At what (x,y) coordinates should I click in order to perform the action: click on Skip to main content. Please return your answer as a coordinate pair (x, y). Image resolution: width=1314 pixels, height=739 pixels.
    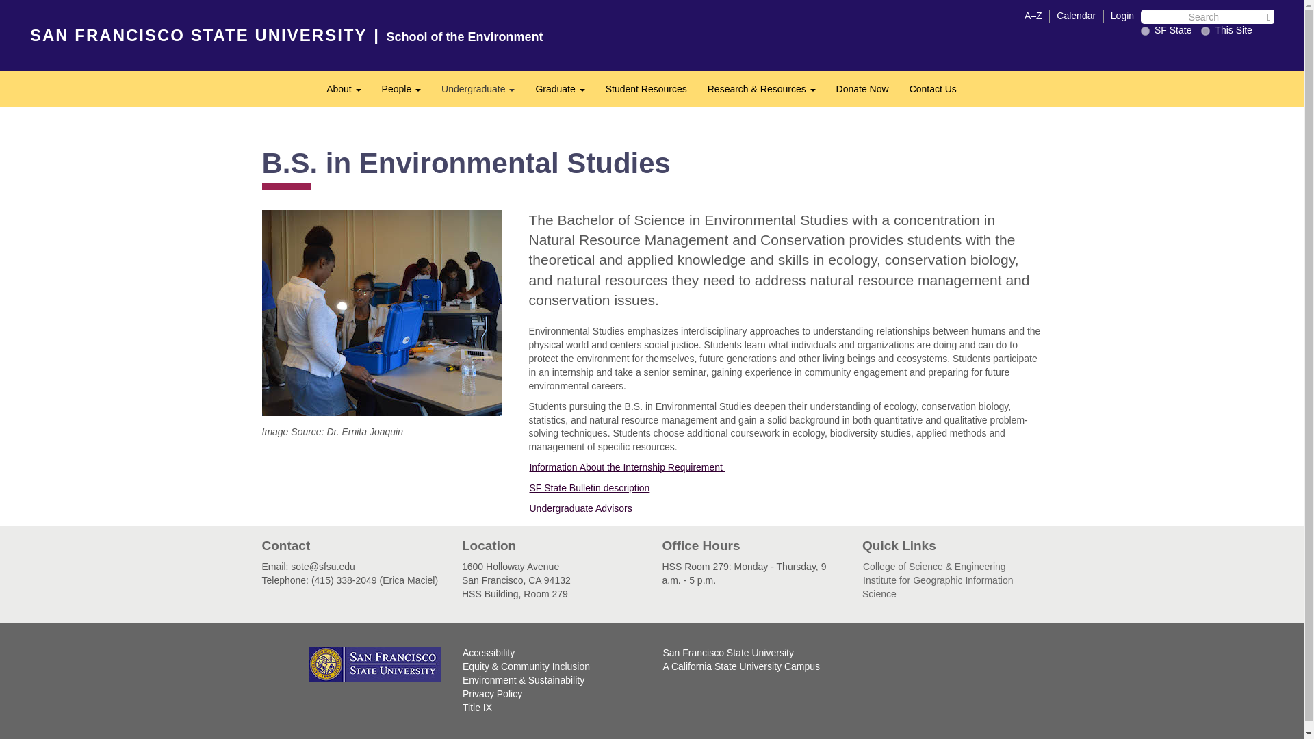
    Looking at the image, I should click on (198, 34).